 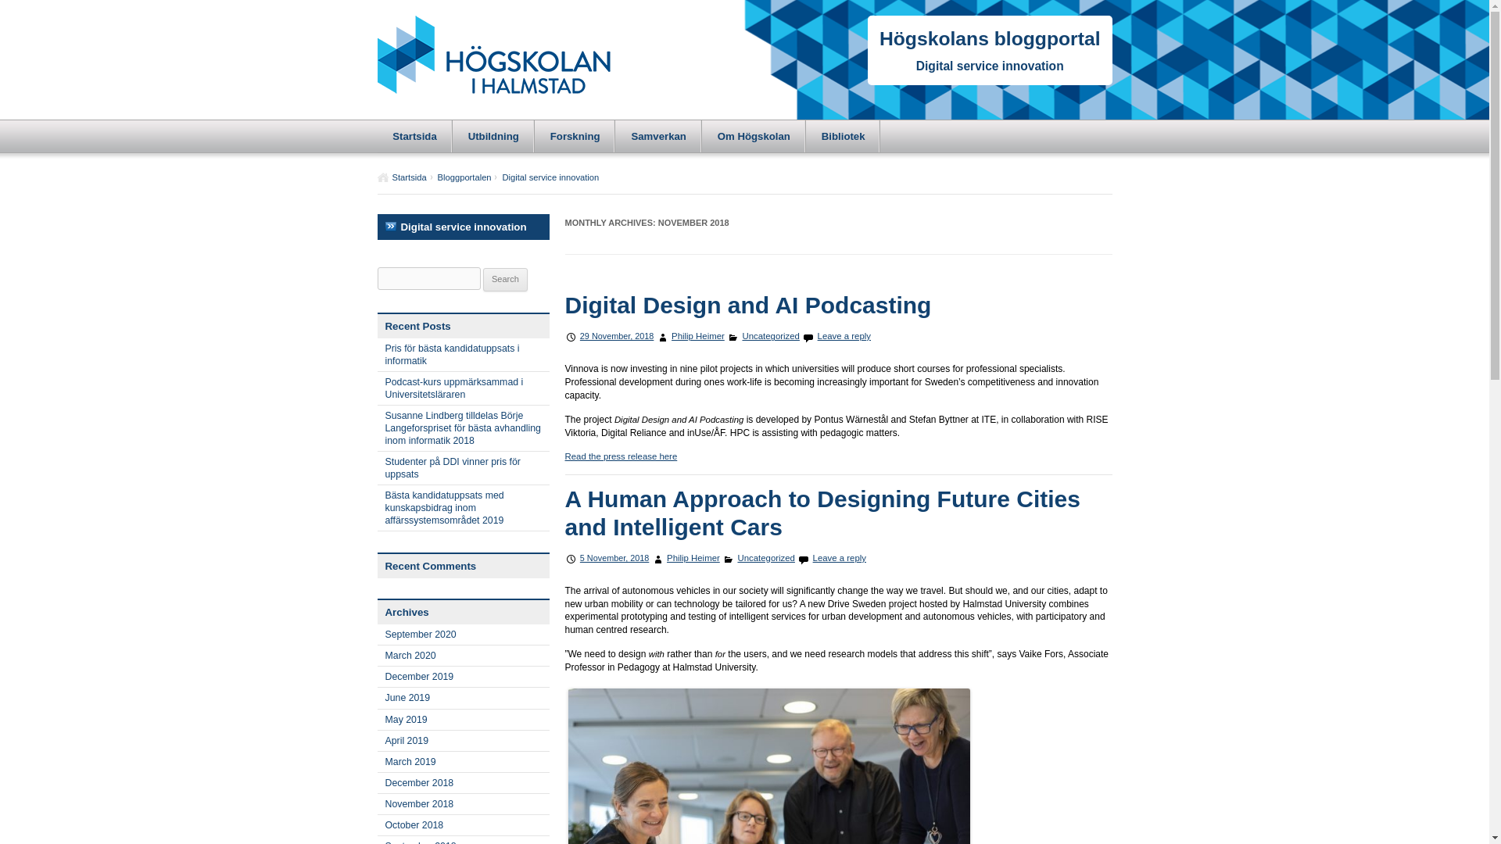 I want to click on View all posts by Philip Heimer, so click(x=693, y=558).